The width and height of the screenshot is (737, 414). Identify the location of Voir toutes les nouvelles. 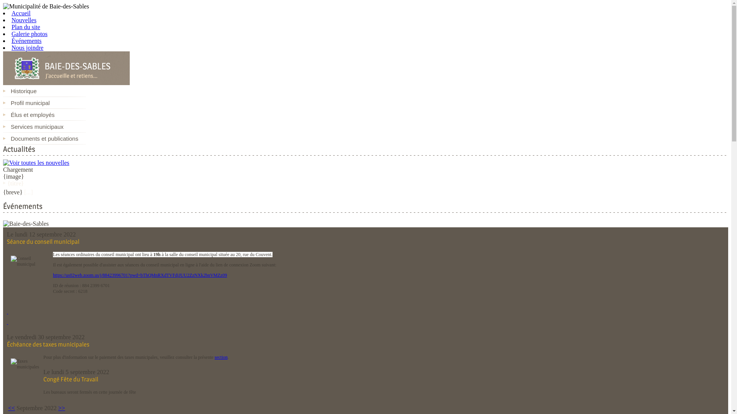
(36, 163).